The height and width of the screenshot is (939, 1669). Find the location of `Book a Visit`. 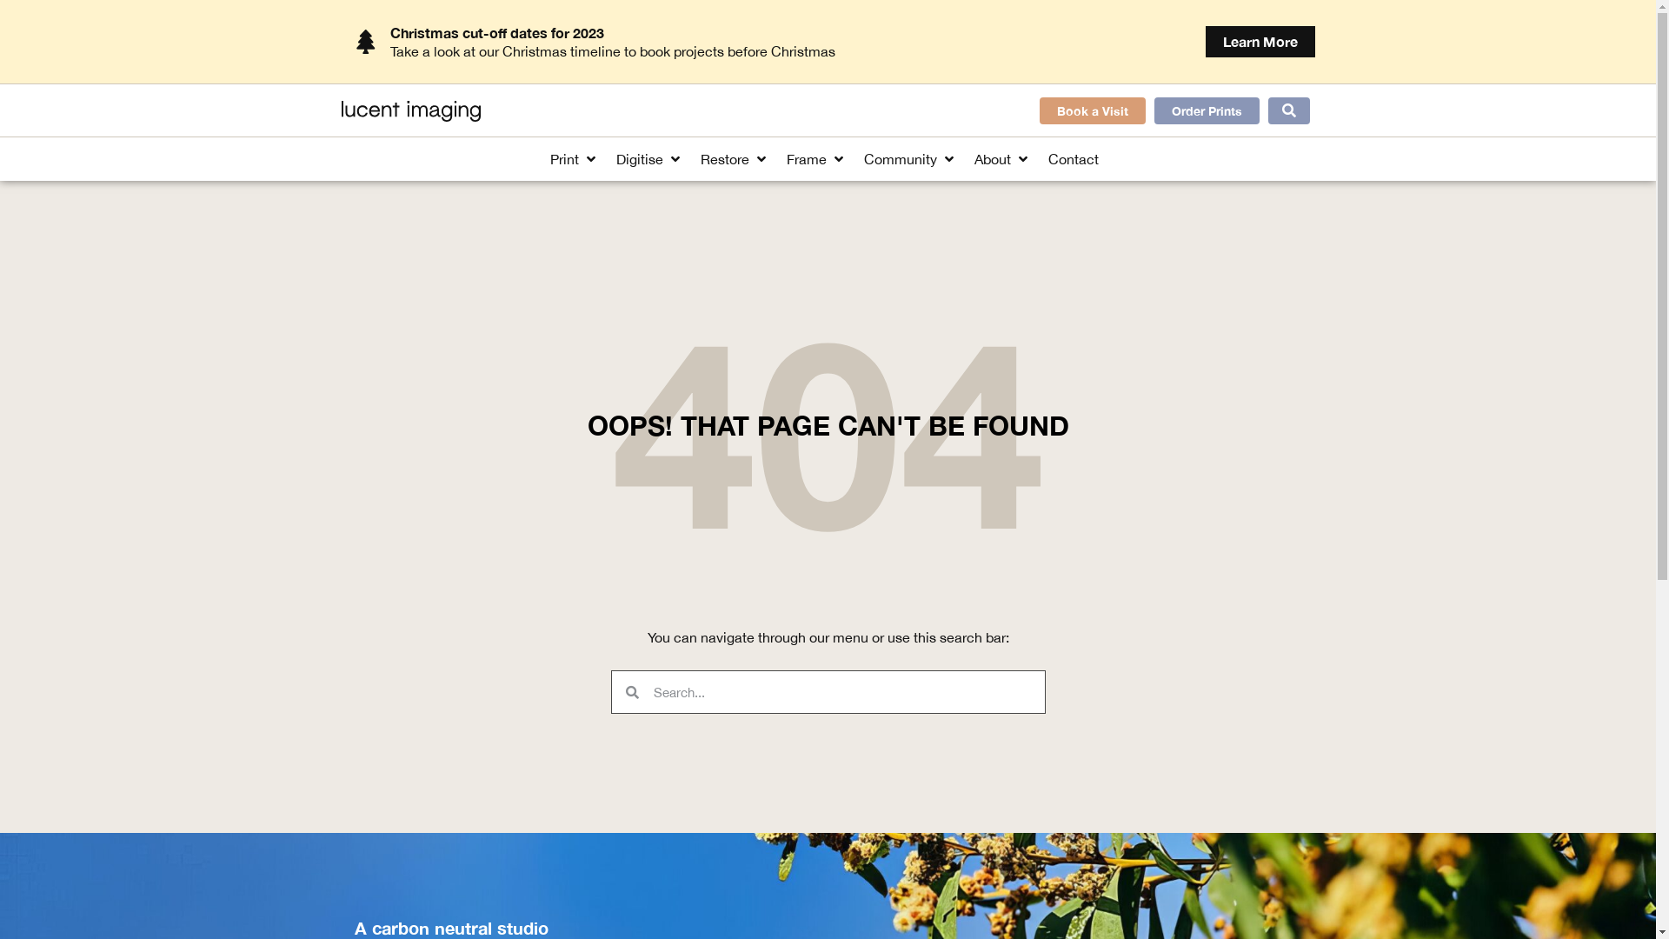

Book a Visit is located at coordinates (1093, 111).